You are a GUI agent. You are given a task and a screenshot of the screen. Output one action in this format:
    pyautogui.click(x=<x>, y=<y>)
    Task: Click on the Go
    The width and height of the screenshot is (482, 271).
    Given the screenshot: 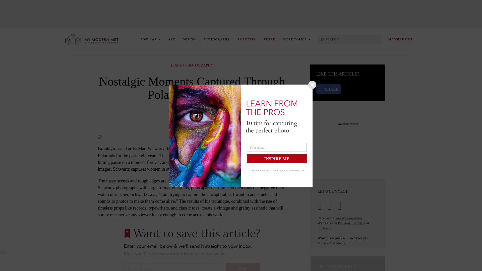 What is the action you would take?
    pyautogui.click(x=243, y=267)
    